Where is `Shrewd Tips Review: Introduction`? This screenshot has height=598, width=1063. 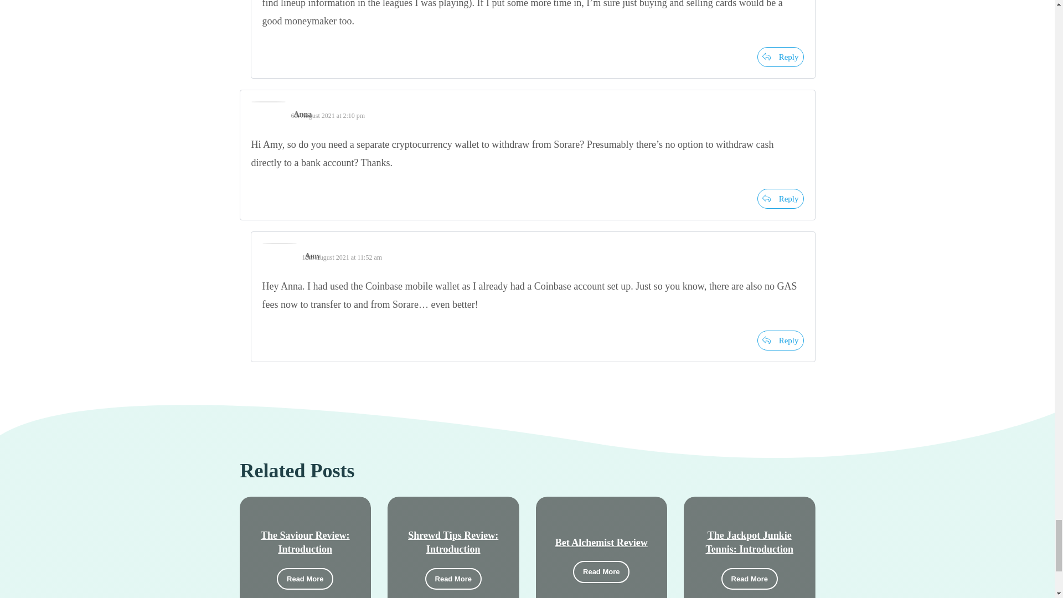 Shrewd Tips Review: Introduction is located at coordinates (453, 542).